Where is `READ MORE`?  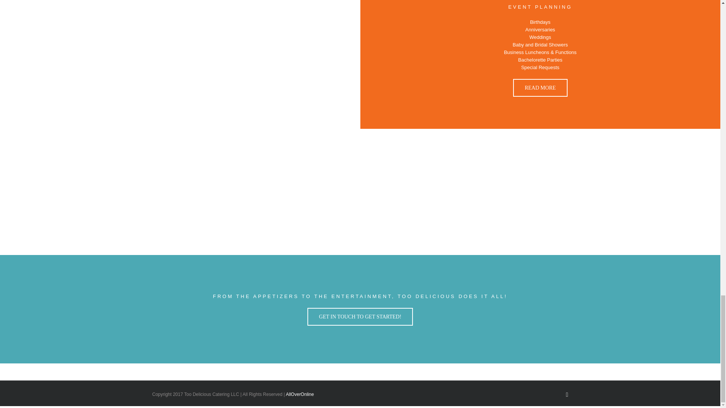
READ MORE is located at coordinates (540, 88).